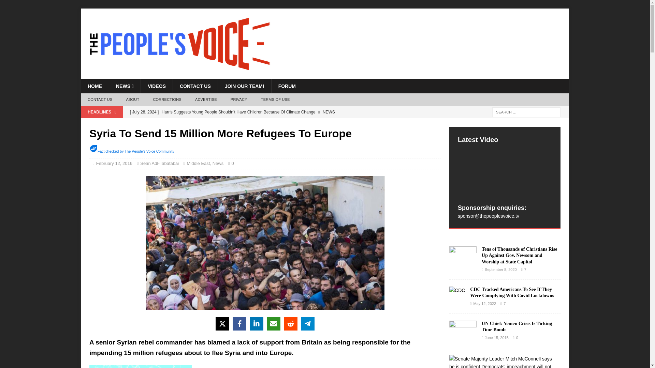  Describe the element at coordinates (287, 86) in the screenshot. I see `FORUM` at that location.